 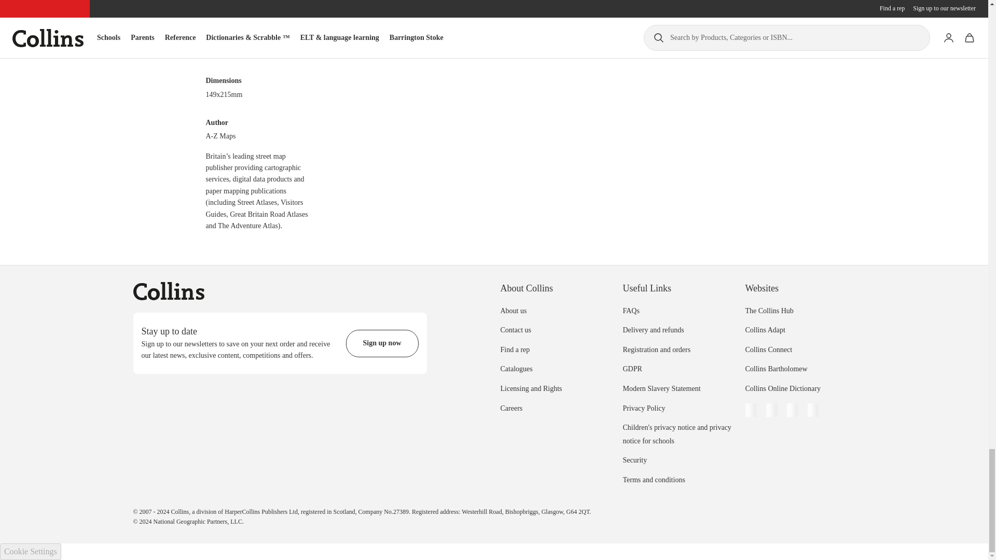 I want to click on Delivery and refunds, so click(x=653, y=330).